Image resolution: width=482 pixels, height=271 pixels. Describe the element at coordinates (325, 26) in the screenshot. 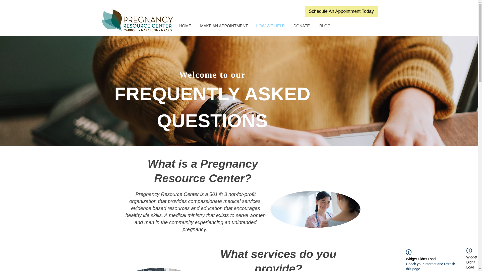

I see `BLOG` at that location.